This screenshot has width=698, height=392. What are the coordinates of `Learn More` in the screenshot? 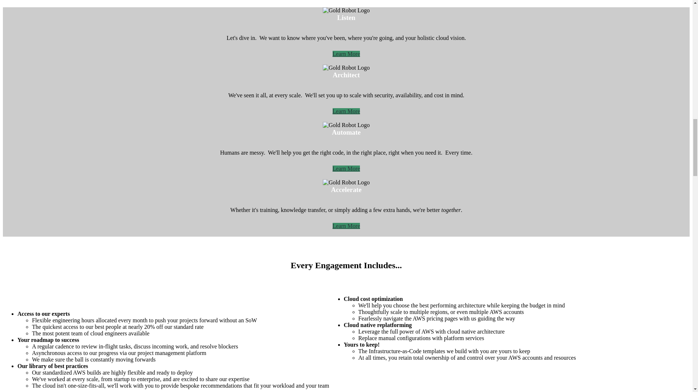 It's located at (346, 226).